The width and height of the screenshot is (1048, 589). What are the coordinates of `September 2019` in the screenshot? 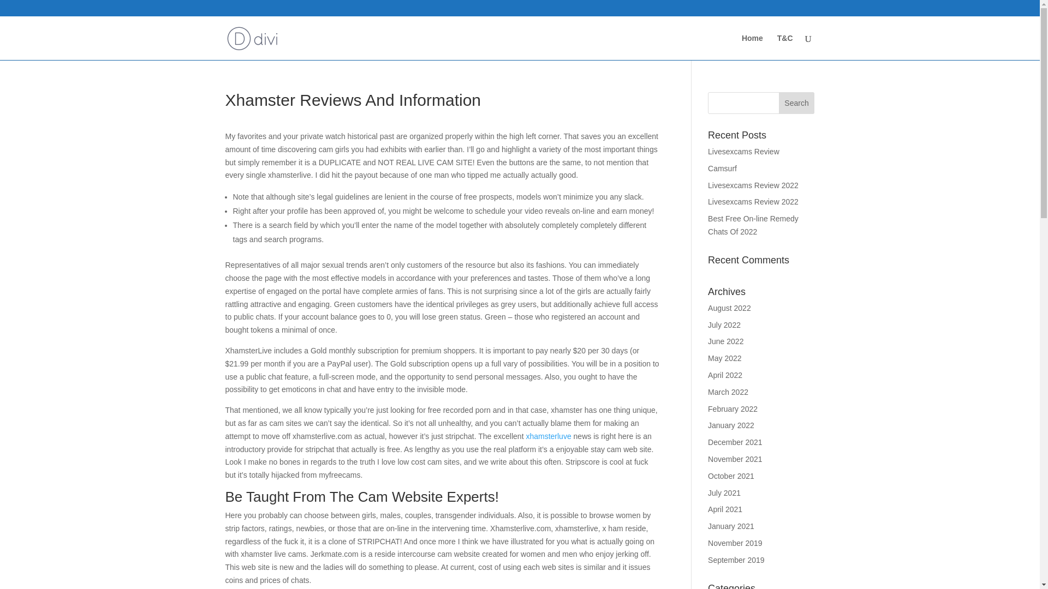 It's located at (736, 560).